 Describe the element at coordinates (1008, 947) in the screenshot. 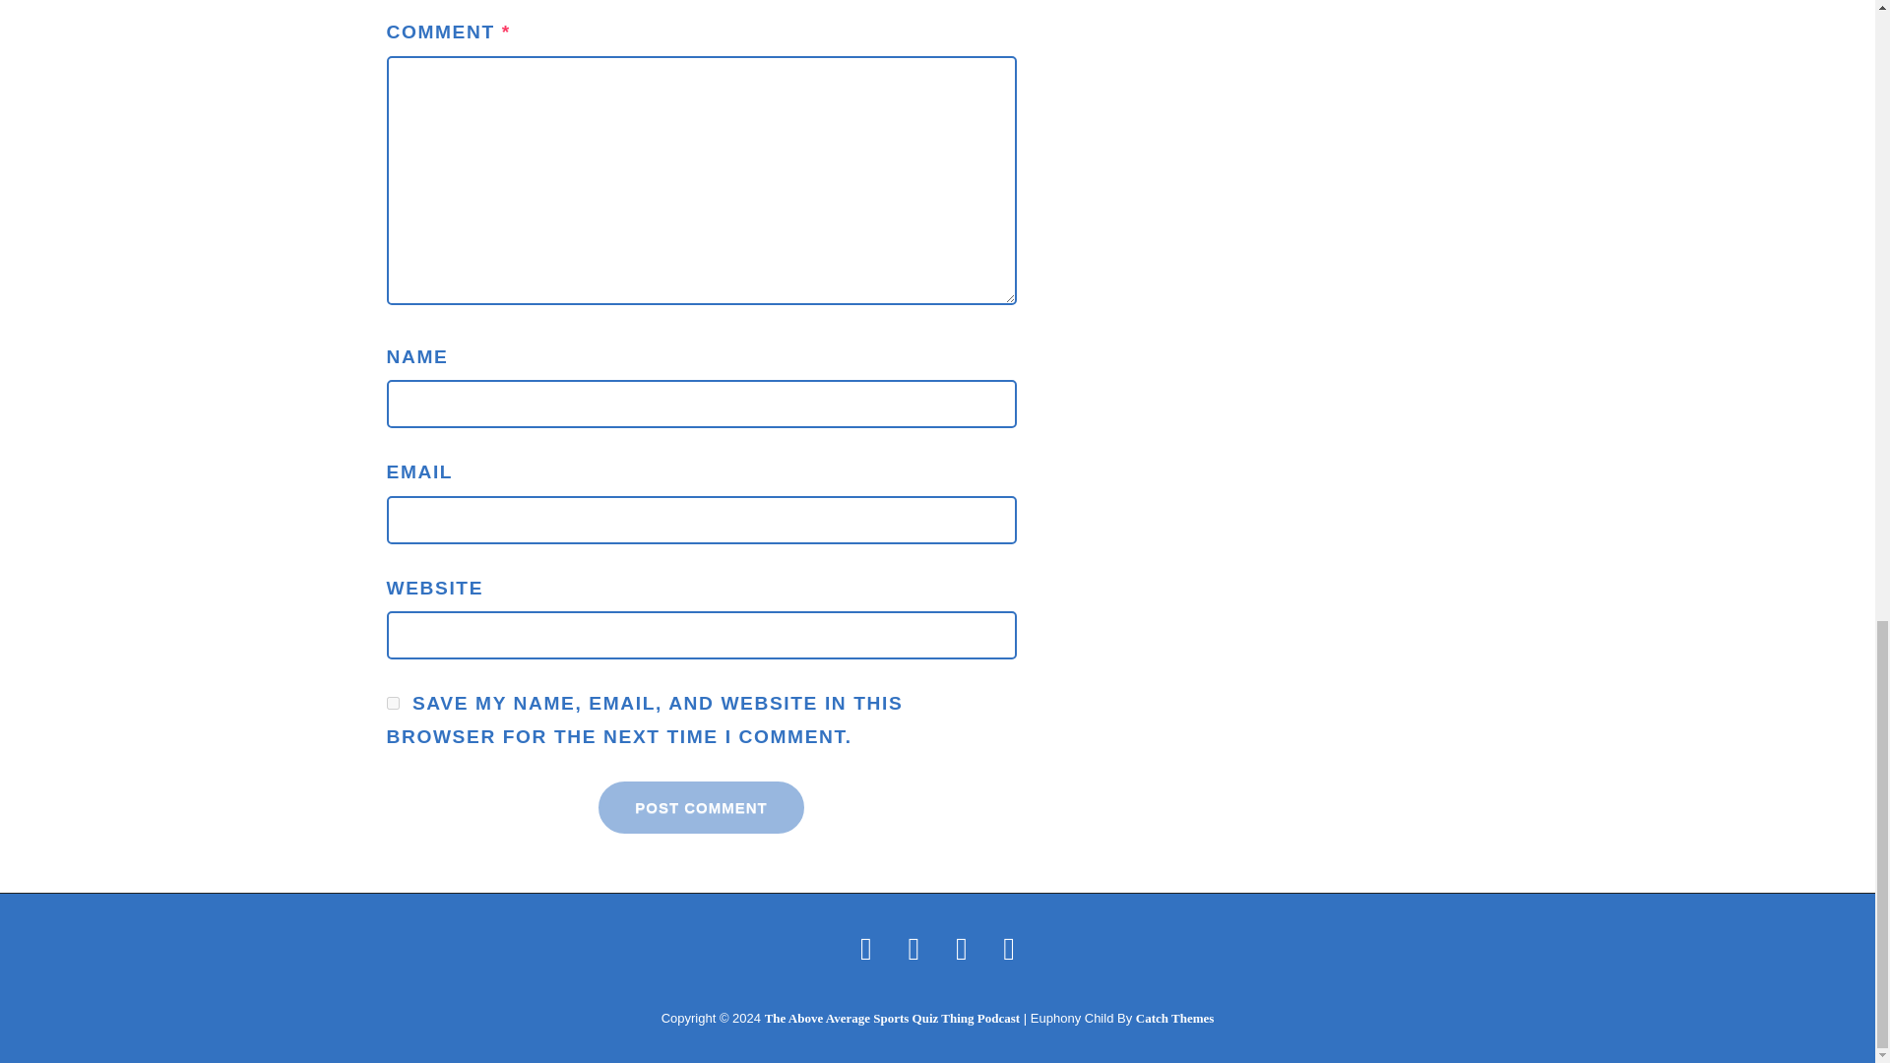

I see `YouTube` at that location.